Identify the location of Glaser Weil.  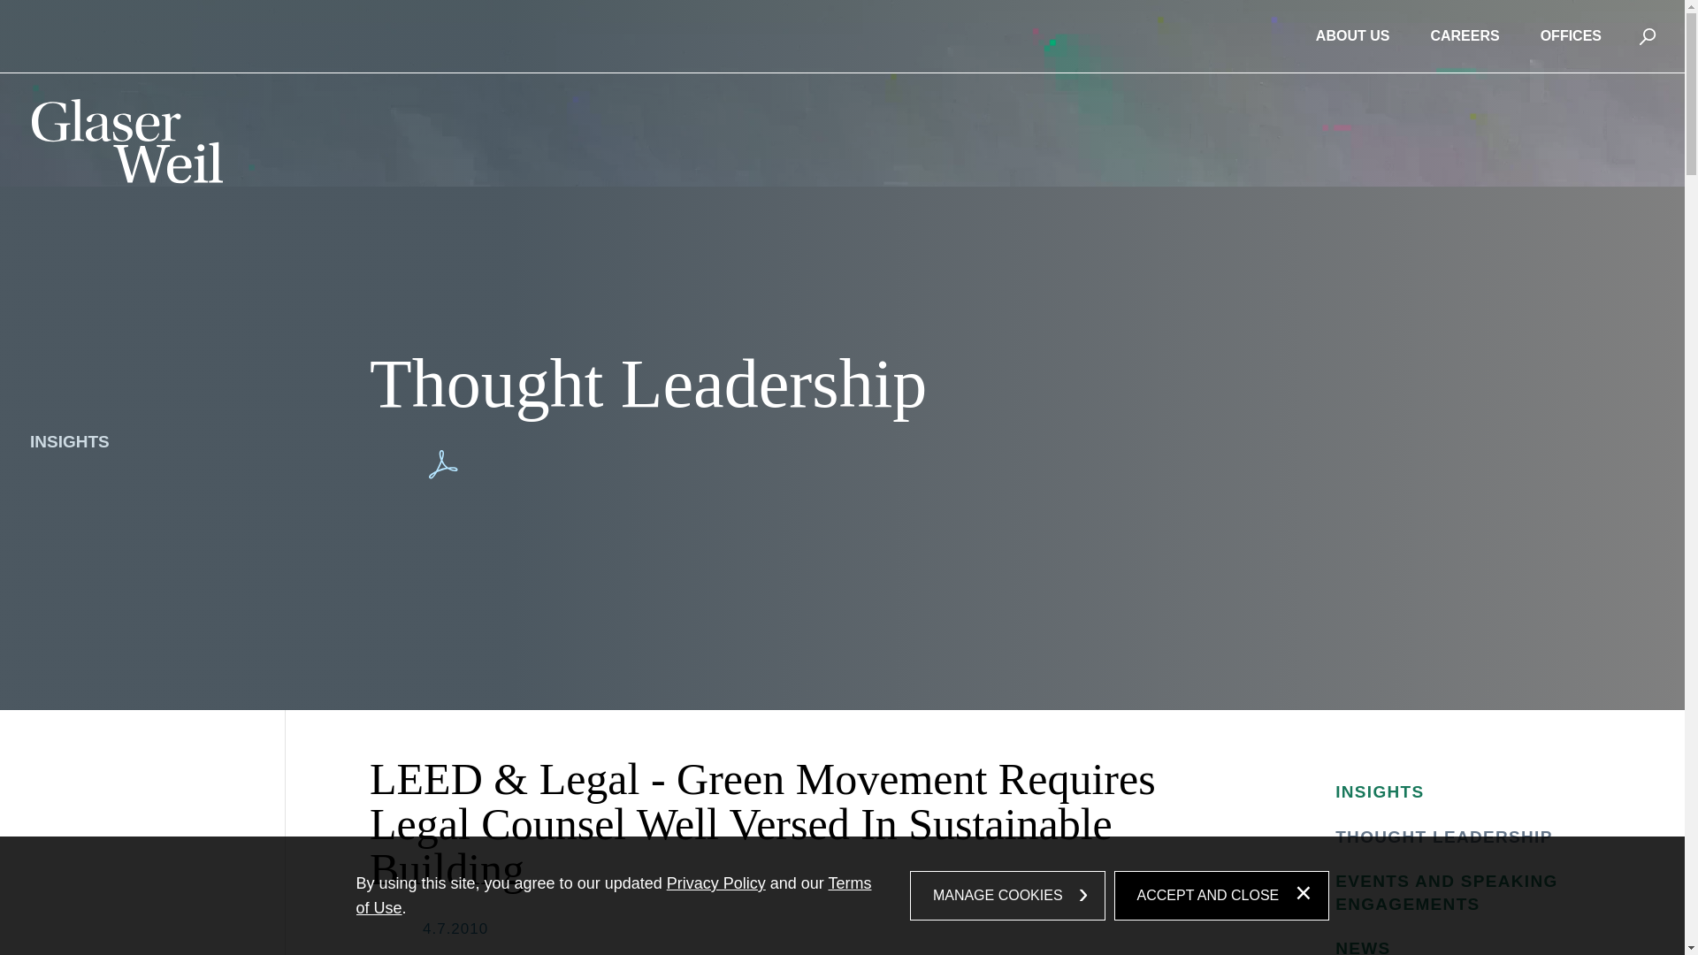
(127, 146).